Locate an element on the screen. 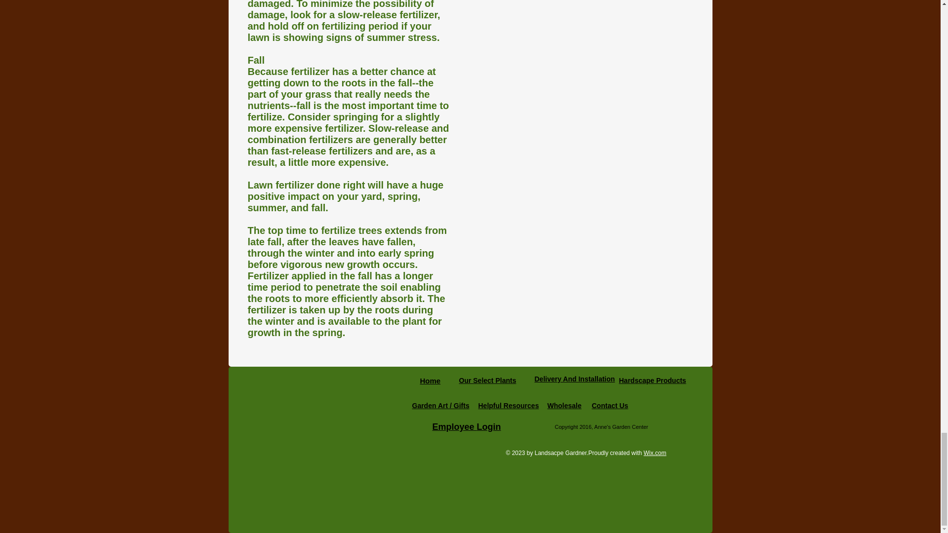 The height and width of the screenshot is (533, 948). Helpful Resources is located at coordinates (508, 406).